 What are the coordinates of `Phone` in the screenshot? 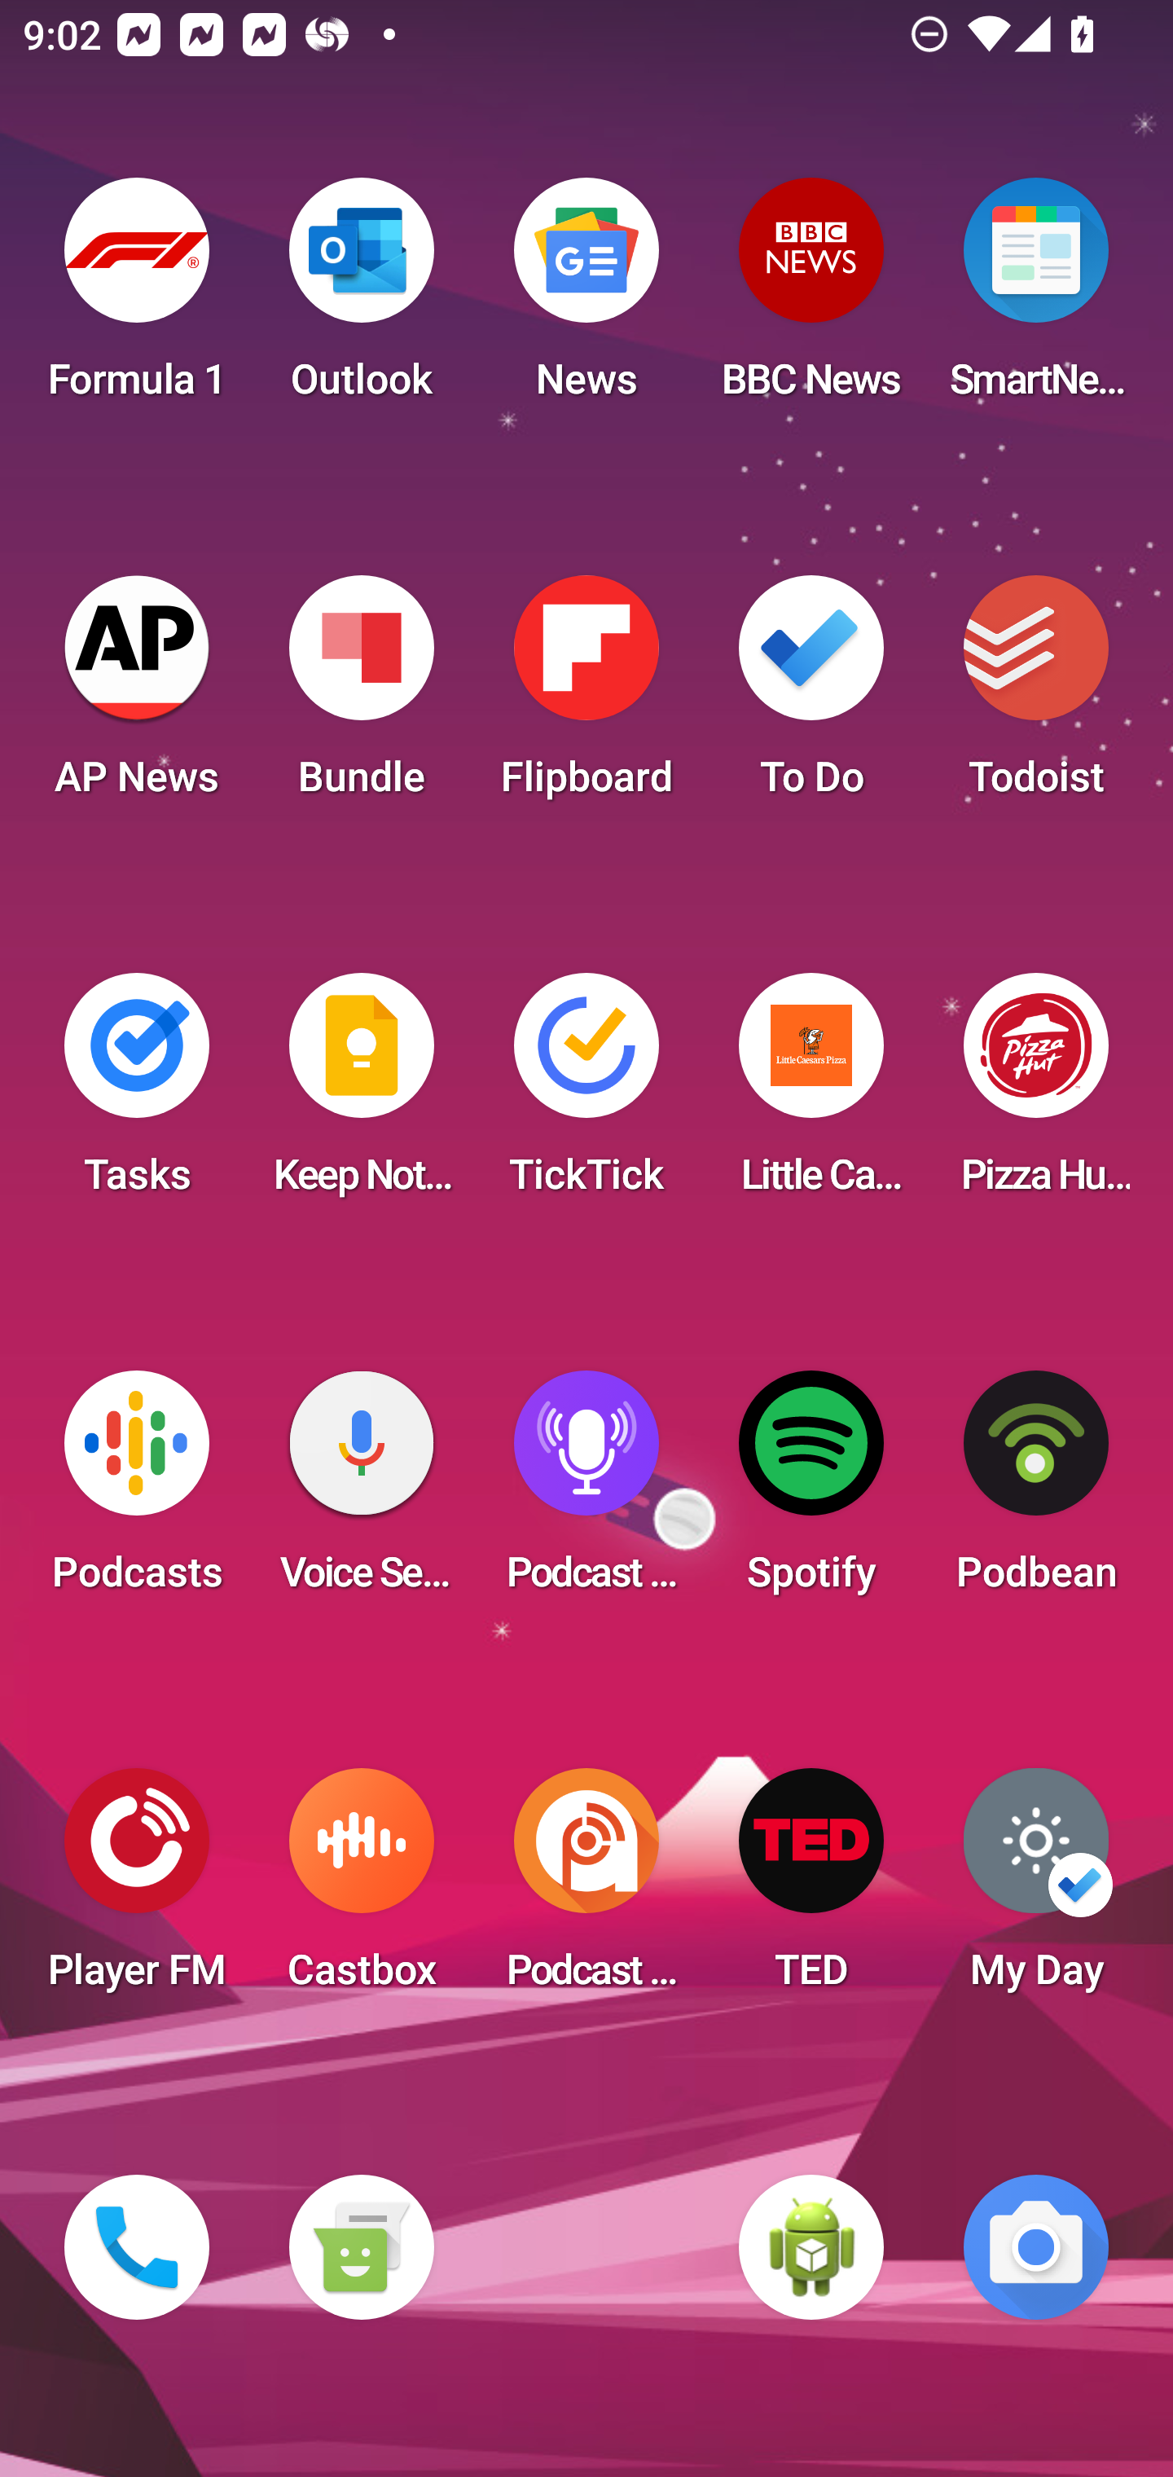 It's located at (137, 2247).